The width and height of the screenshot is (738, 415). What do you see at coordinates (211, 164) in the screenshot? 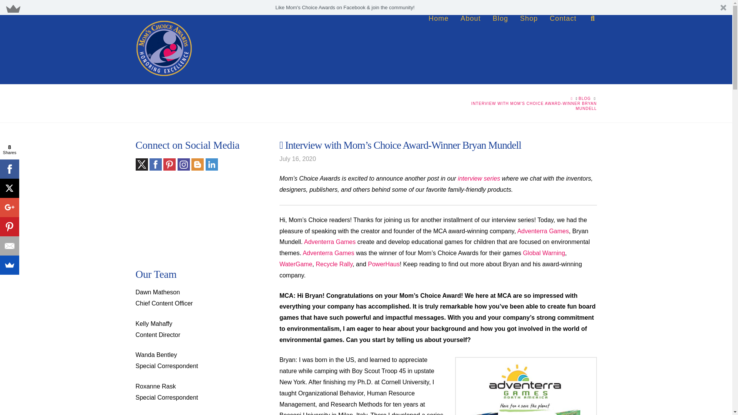
I see `Blog Feed` at bounding box center [211, 164].